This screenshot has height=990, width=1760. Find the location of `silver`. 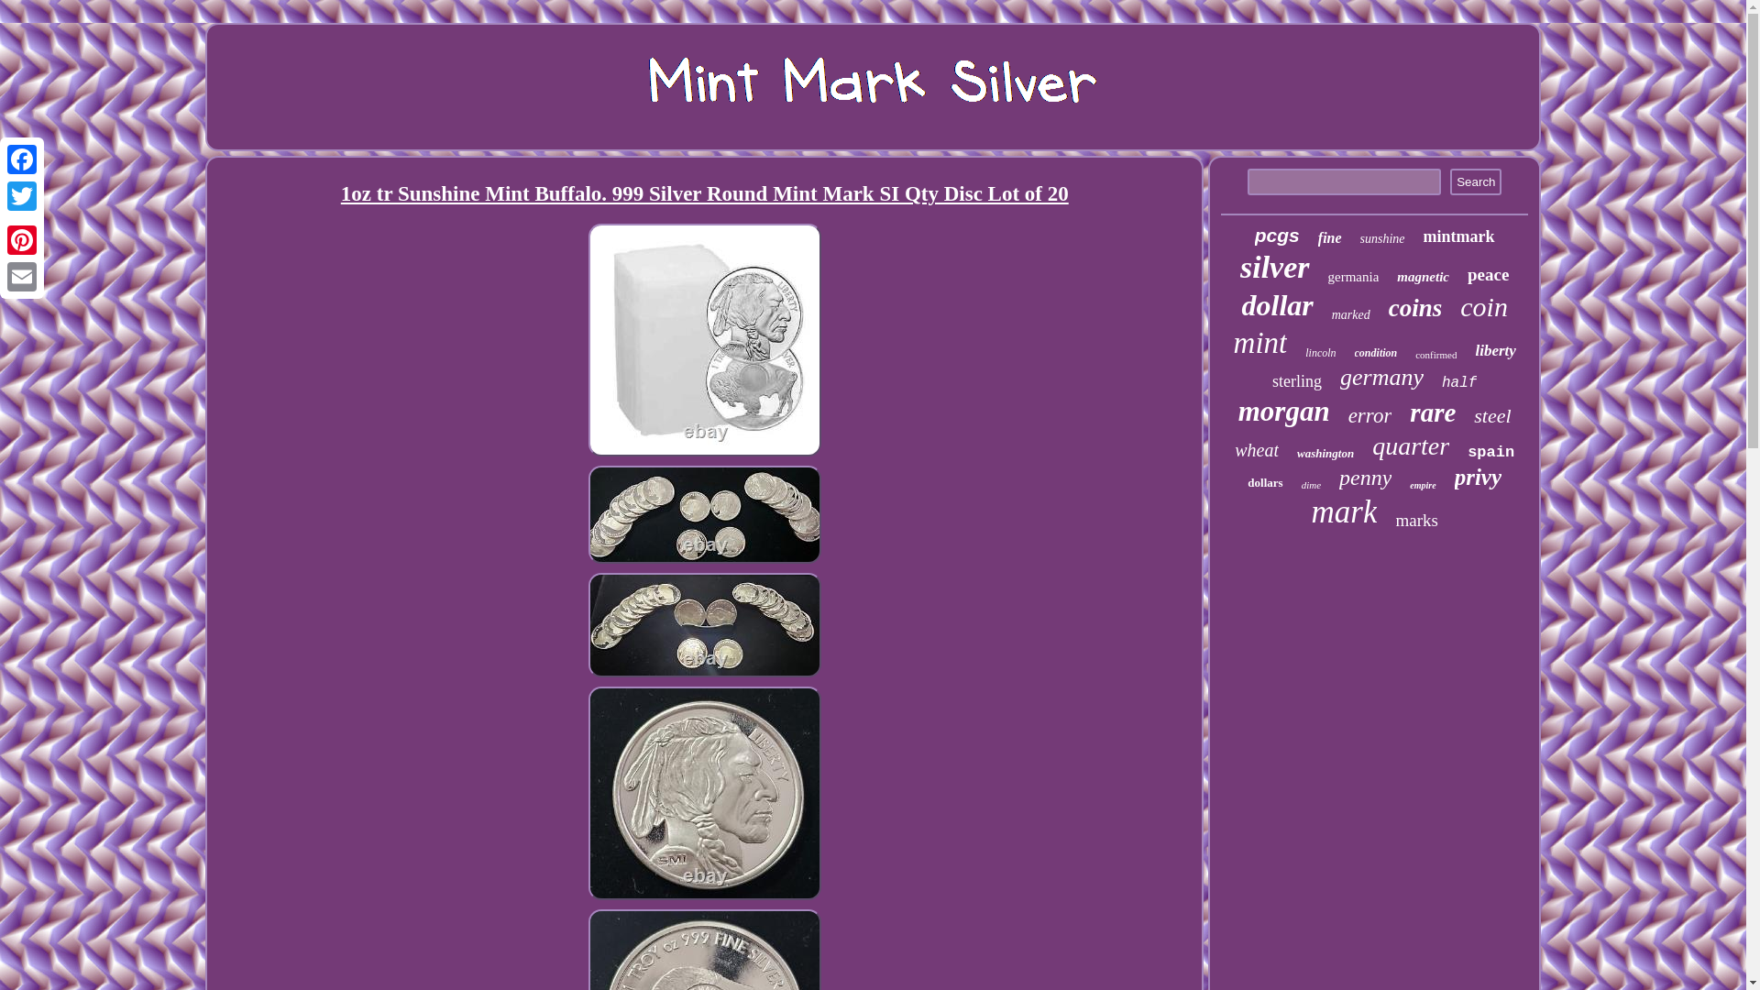

silver is located at coordinates (1274, 268).